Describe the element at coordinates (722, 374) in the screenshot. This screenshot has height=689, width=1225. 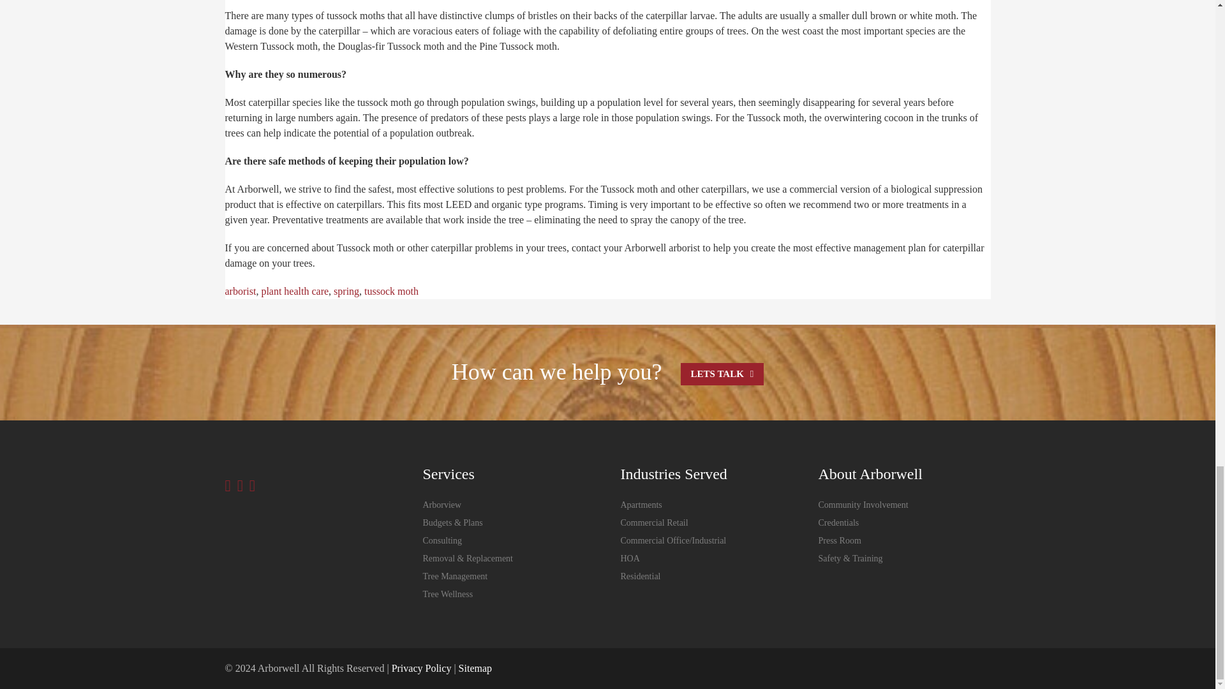
I see `LETS TALK` at that location.